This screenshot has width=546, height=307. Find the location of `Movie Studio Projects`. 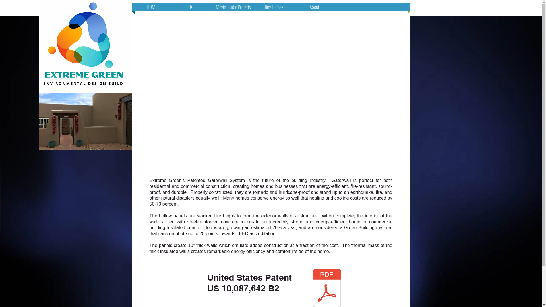

Movie Studio Projects is located at coordinates (233, 7).